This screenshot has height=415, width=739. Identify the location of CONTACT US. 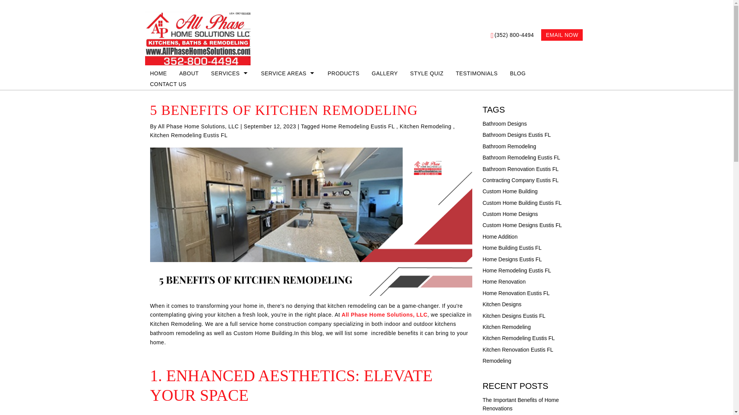
(174, 84).